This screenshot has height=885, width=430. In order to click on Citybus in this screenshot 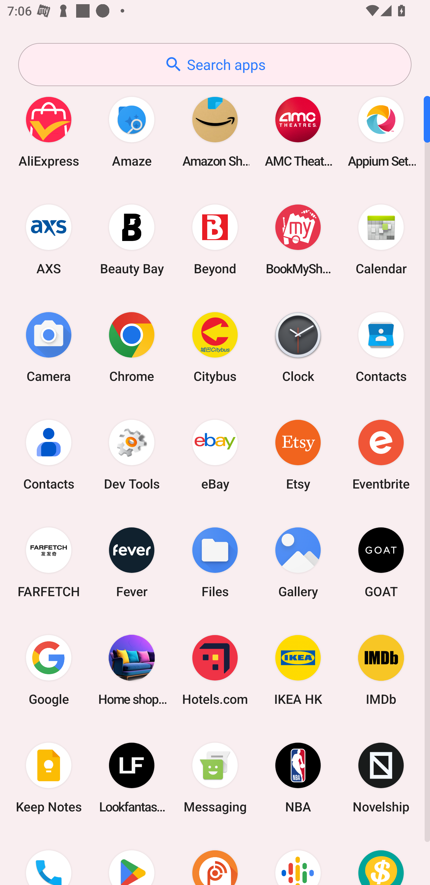, I will do `click(215, 347)`.